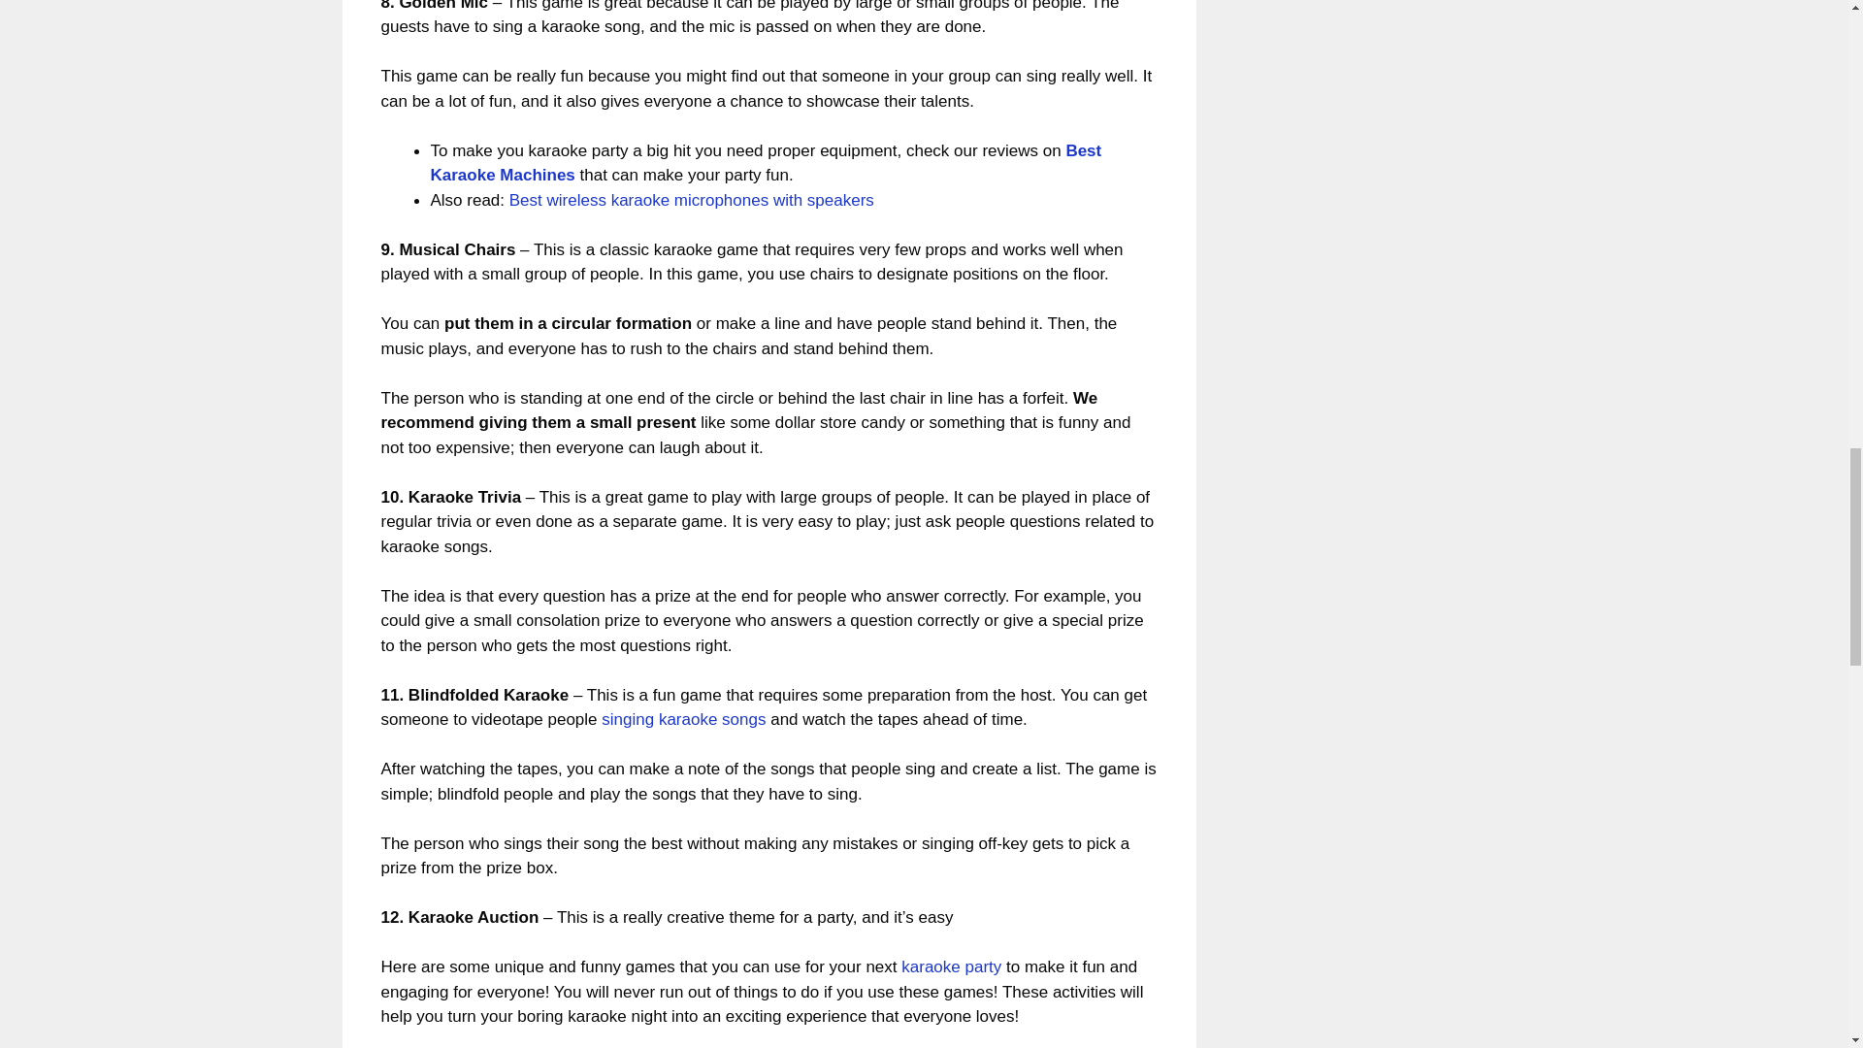 The height and width of the screenshot is (1048, 1863). Describe the element at coordinates (691, 200) in the screenshot. I see `Best wireless karaoke microphones with speakers` at that location.